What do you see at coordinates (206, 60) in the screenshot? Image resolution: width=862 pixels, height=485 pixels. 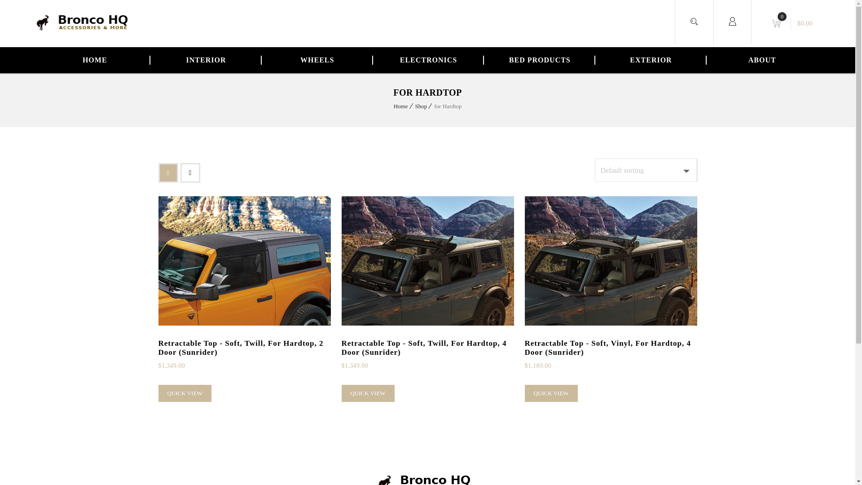 I see `INTERIOR` at bounding box center [206, 60].